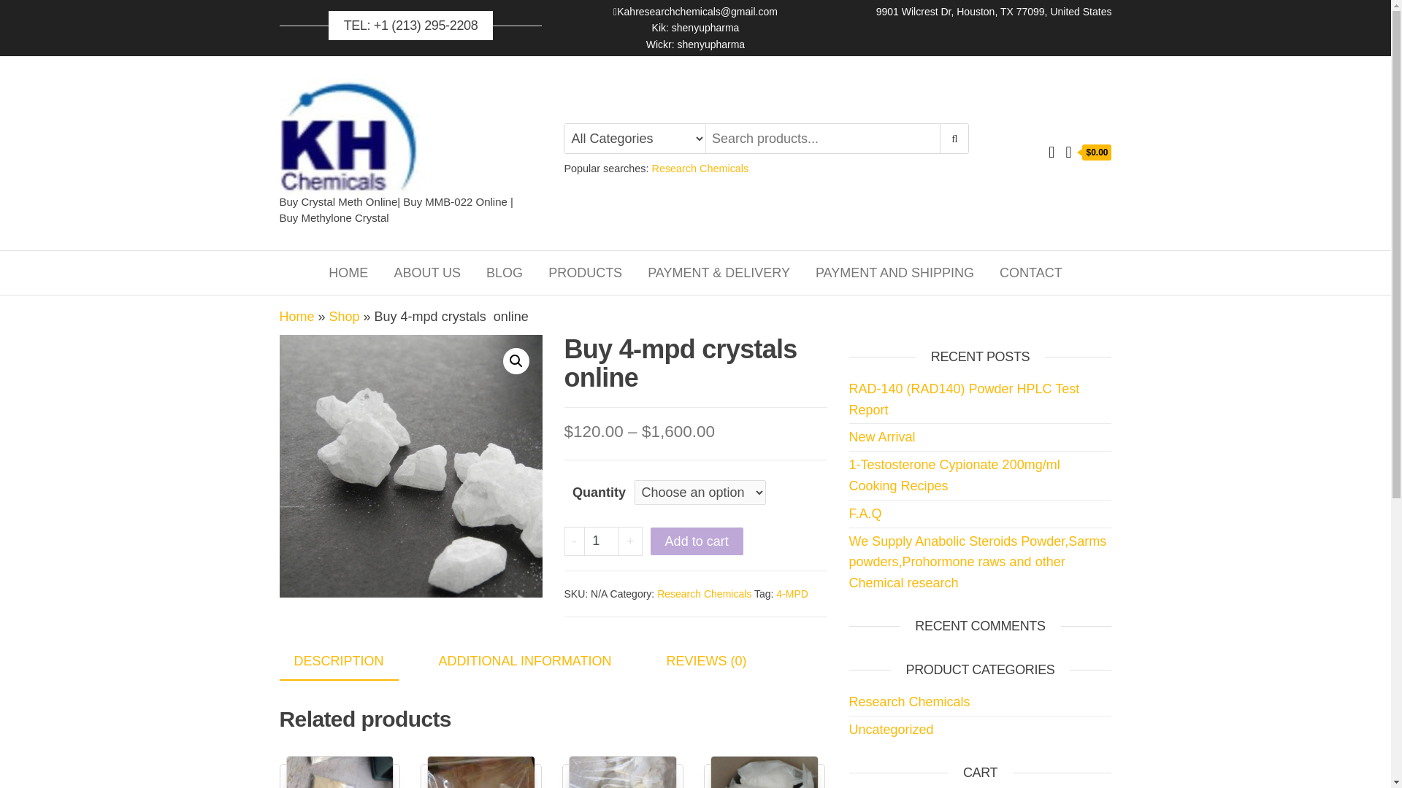 The height and width of the screenshot is (788, 1402). I want to click on 4-MPD, so click(792, 593).